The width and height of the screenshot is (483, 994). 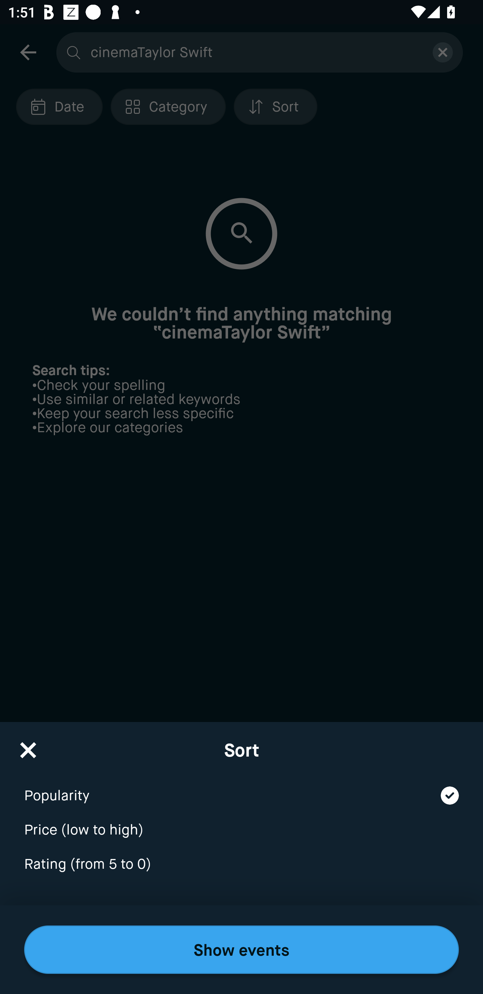 I want to click on CloseButton, so click(x=28, y=746).